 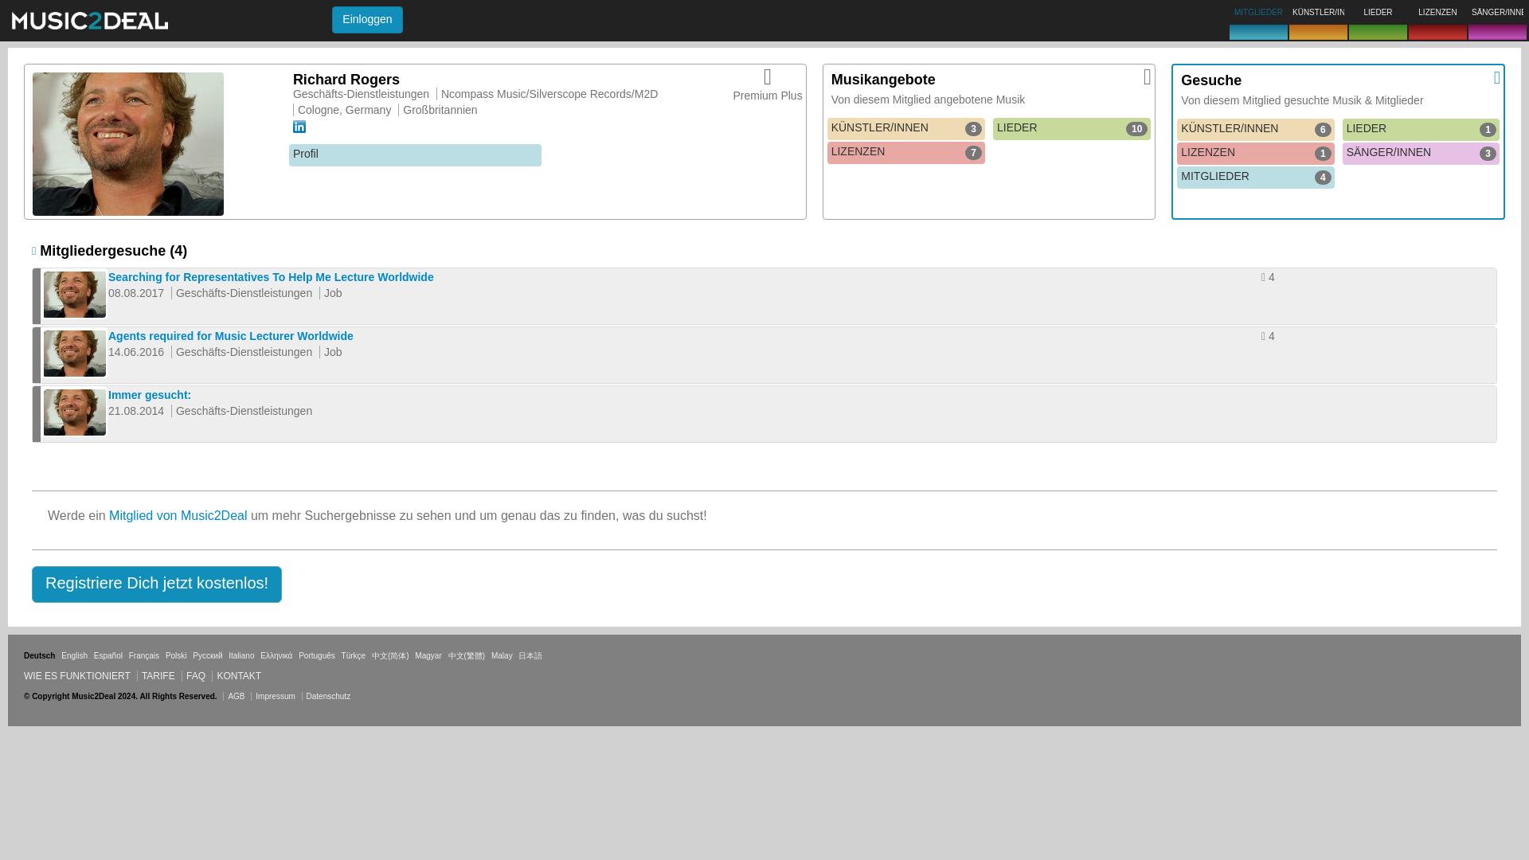 What do you see at coordinates (156, 584) in the screenshot?
I see `Registriere Dich jetzt kostenlos!` at bounding box center [156, 584].